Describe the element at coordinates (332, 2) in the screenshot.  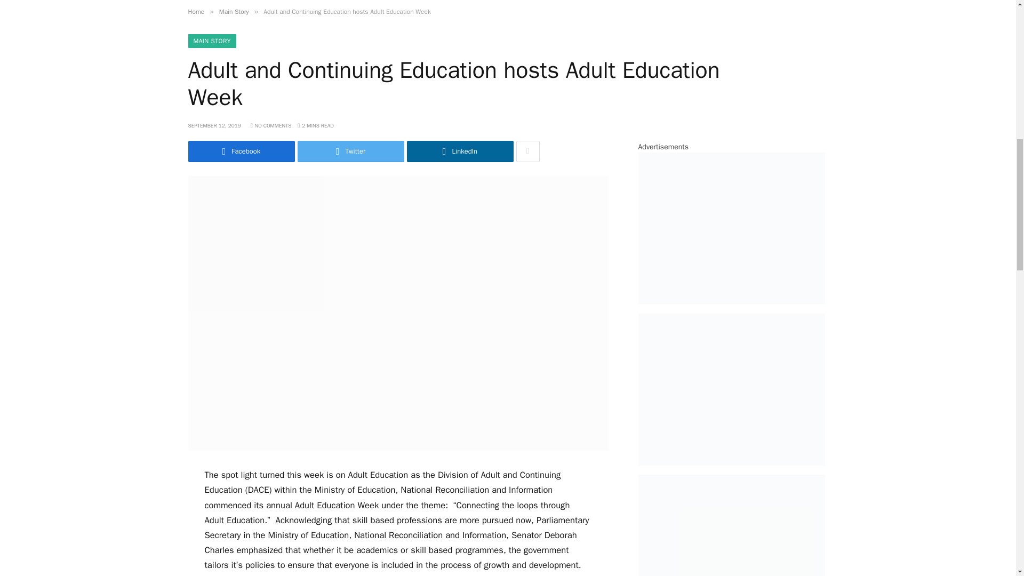
I see `Latest News` at that location.